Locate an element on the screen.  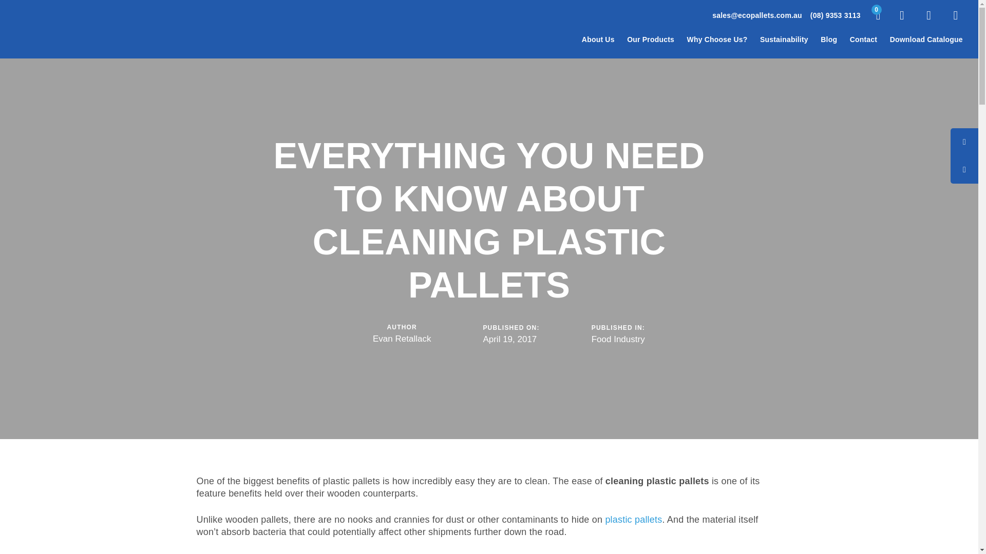
Why Choose Us? is located at coordinates (716, 40).